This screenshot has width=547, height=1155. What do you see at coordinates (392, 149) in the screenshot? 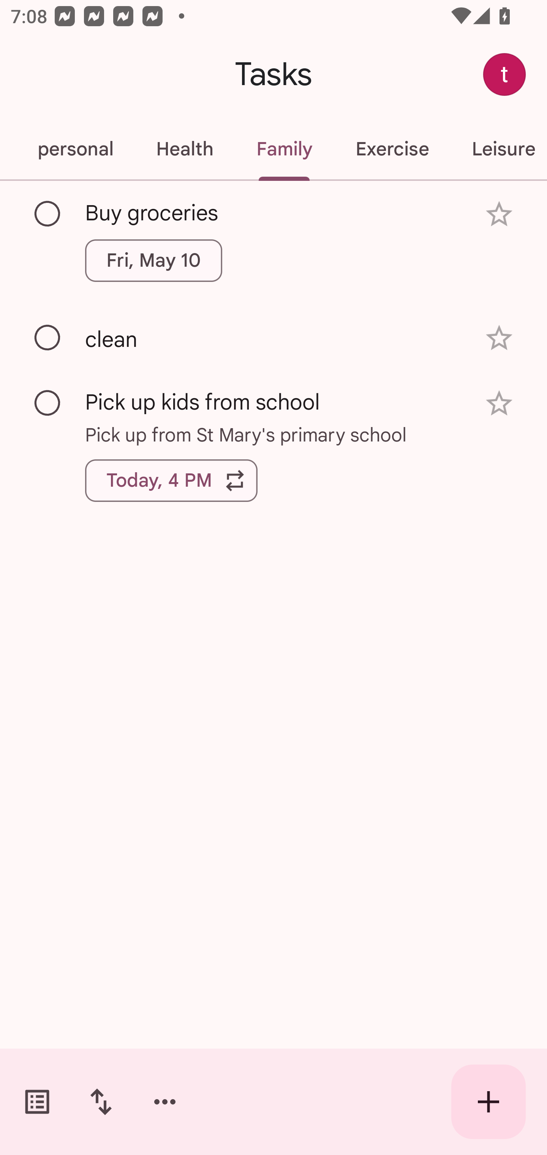
I see `Exercise` at bounding box center [392, 149].